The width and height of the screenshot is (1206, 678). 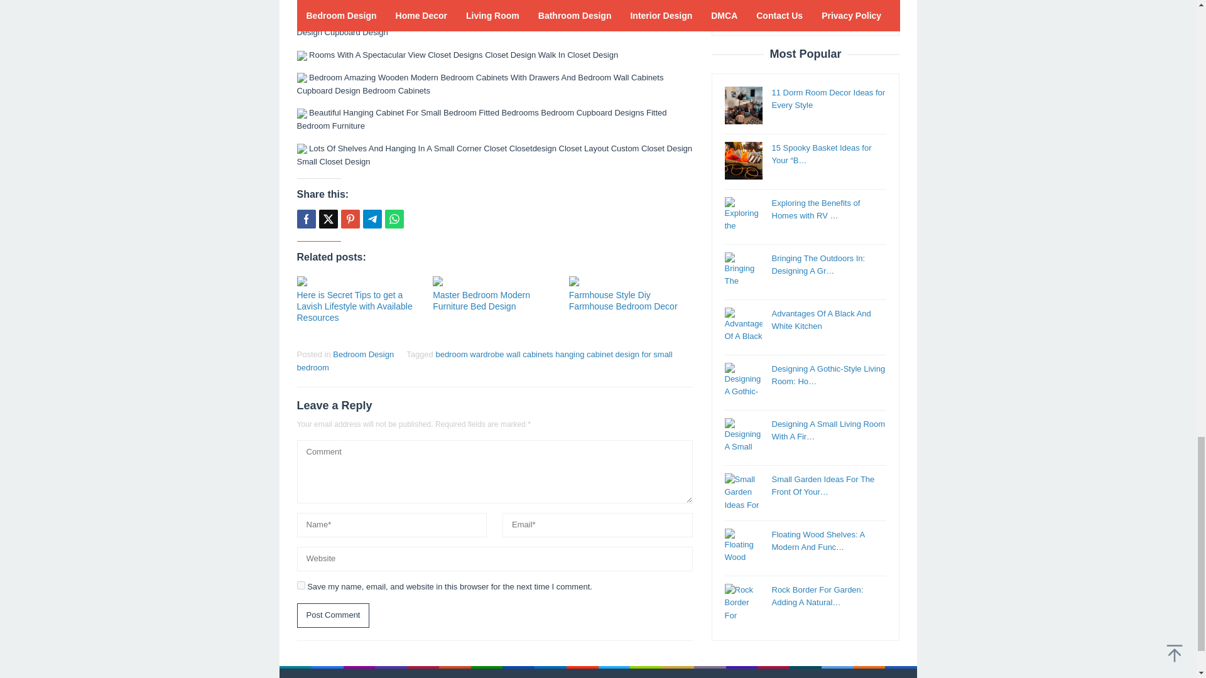 What do you see at coordinates (372, 218) in the screenshot?
I see `Telegram Share` at bounding box center [372, 218].